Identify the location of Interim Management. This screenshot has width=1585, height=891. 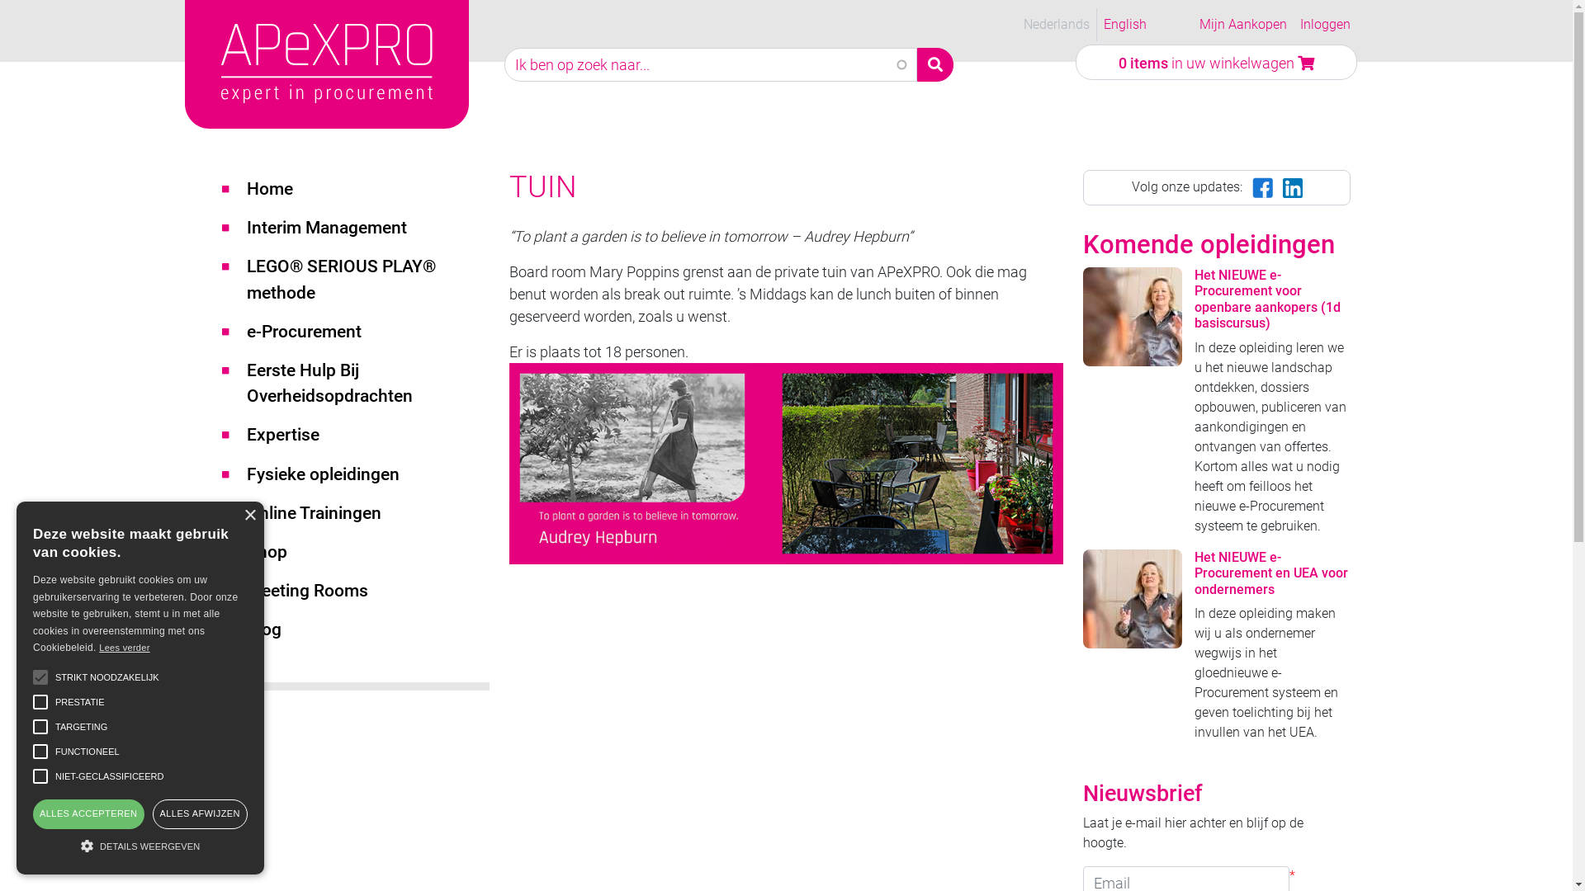
(365, 228).